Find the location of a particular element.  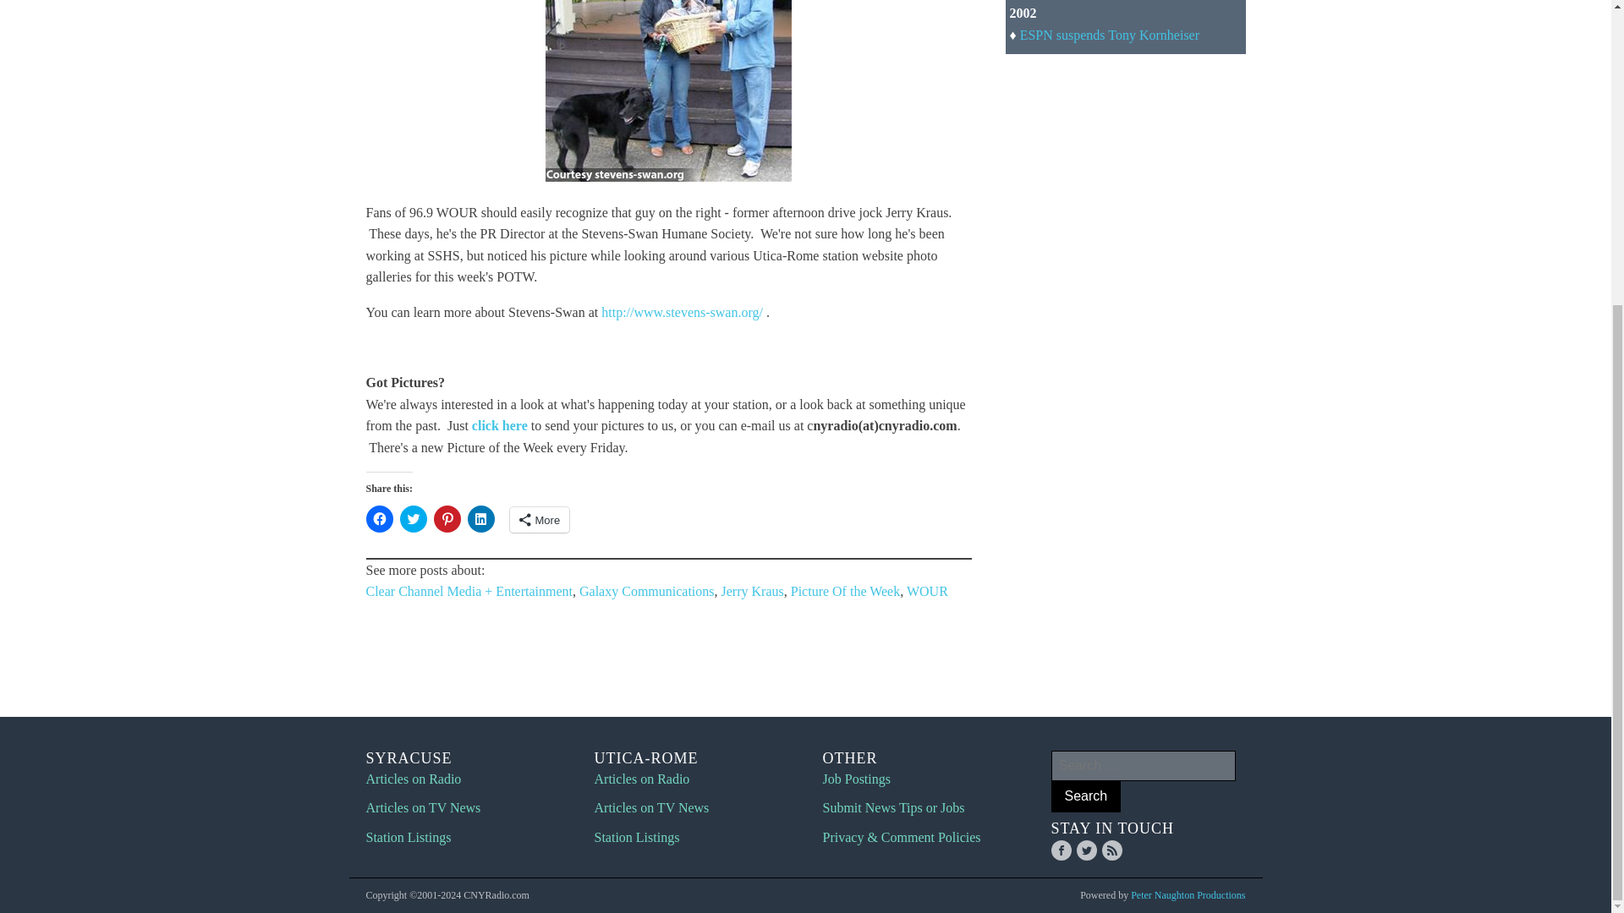

click here is located at coordinates (500, 424).